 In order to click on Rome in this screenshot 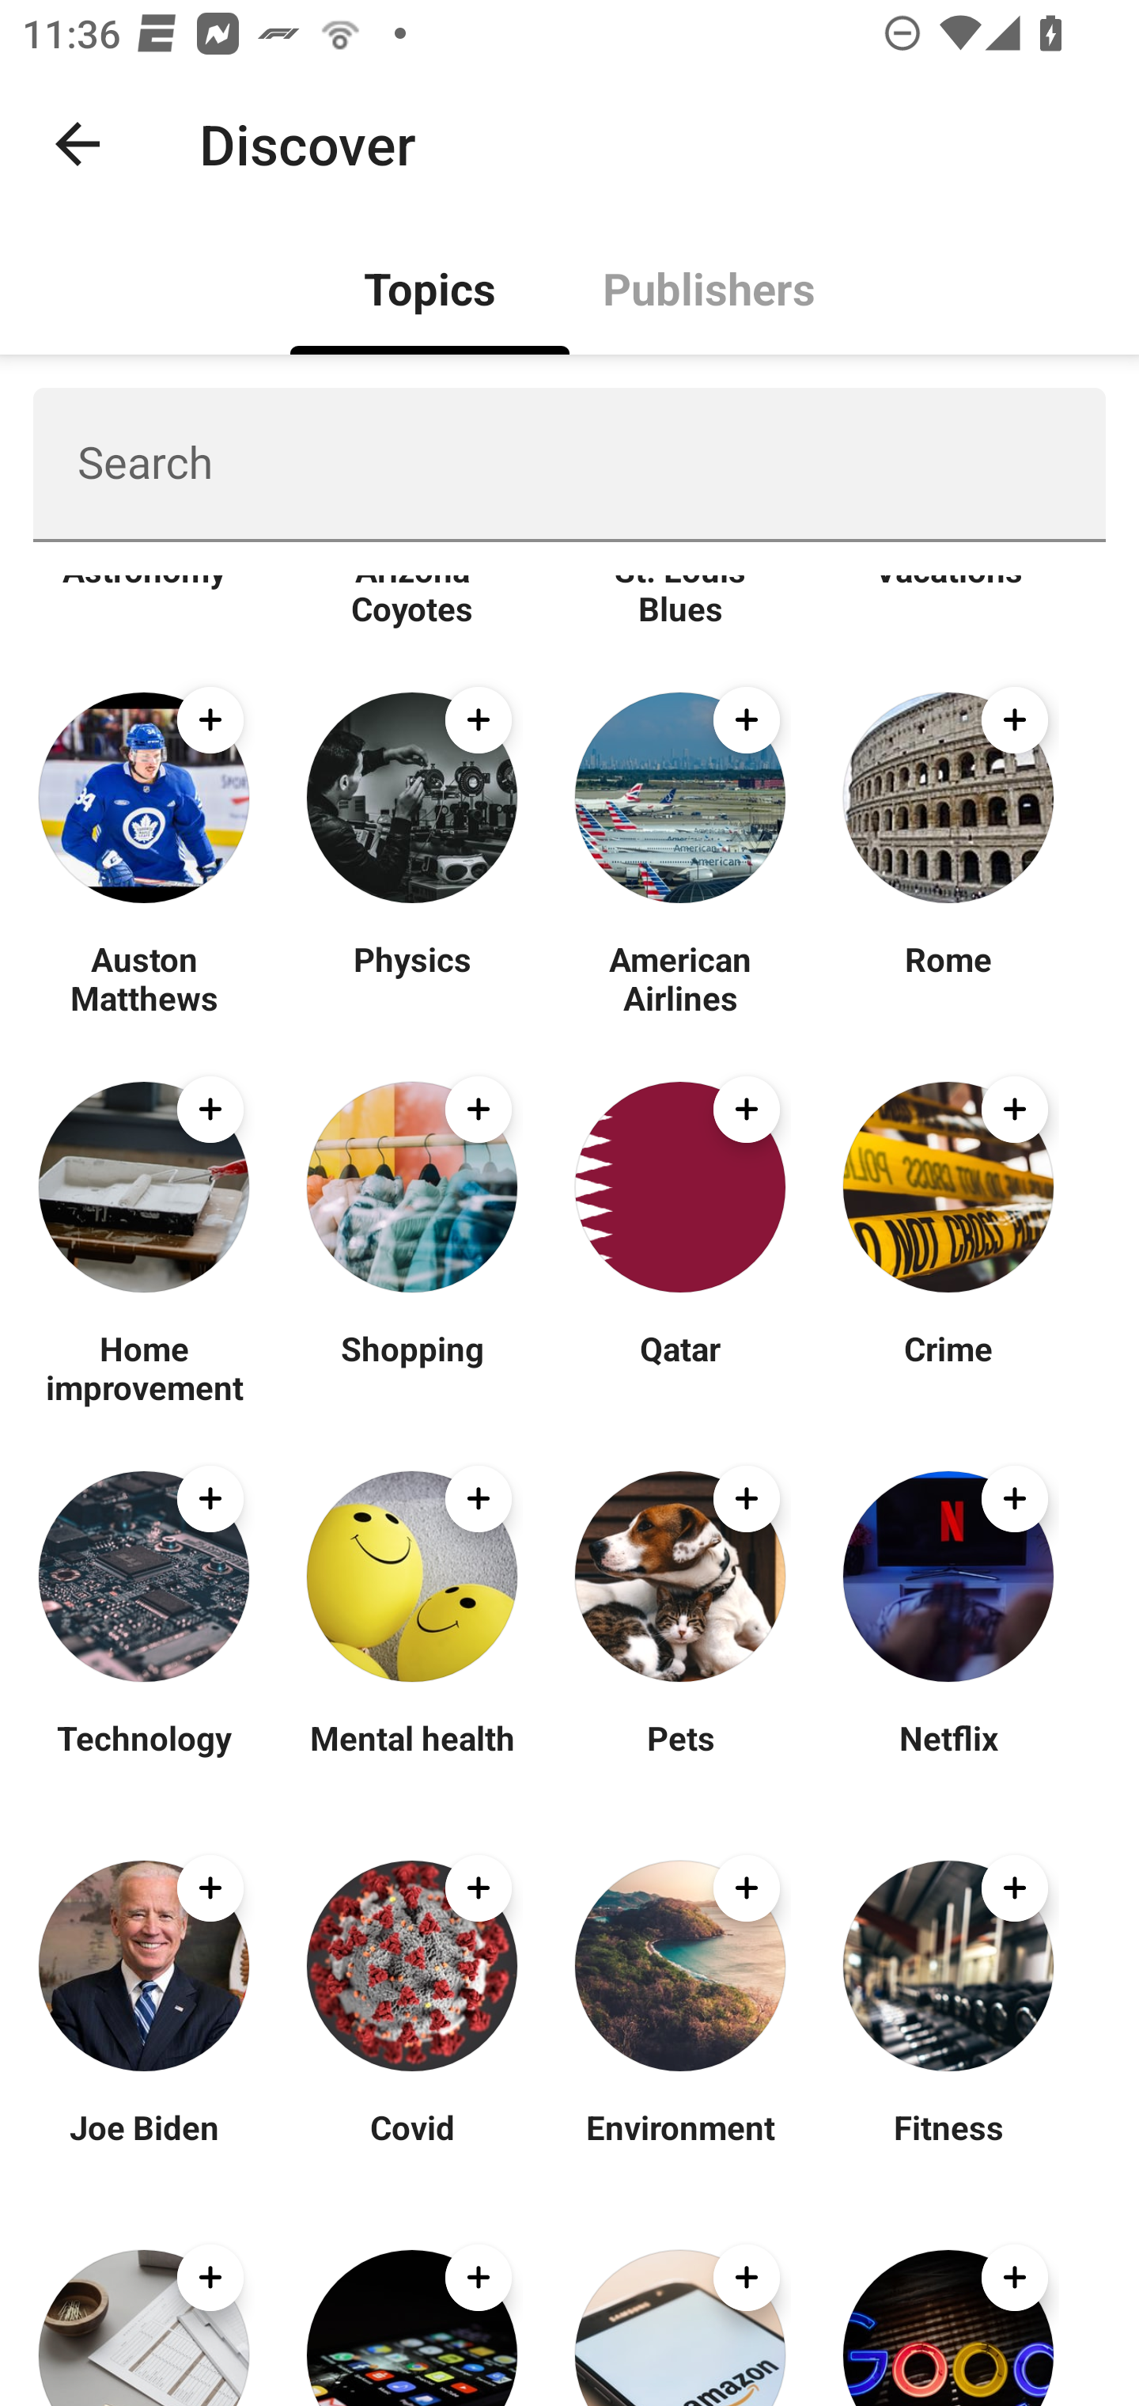, I will do `click(948, 977)`.